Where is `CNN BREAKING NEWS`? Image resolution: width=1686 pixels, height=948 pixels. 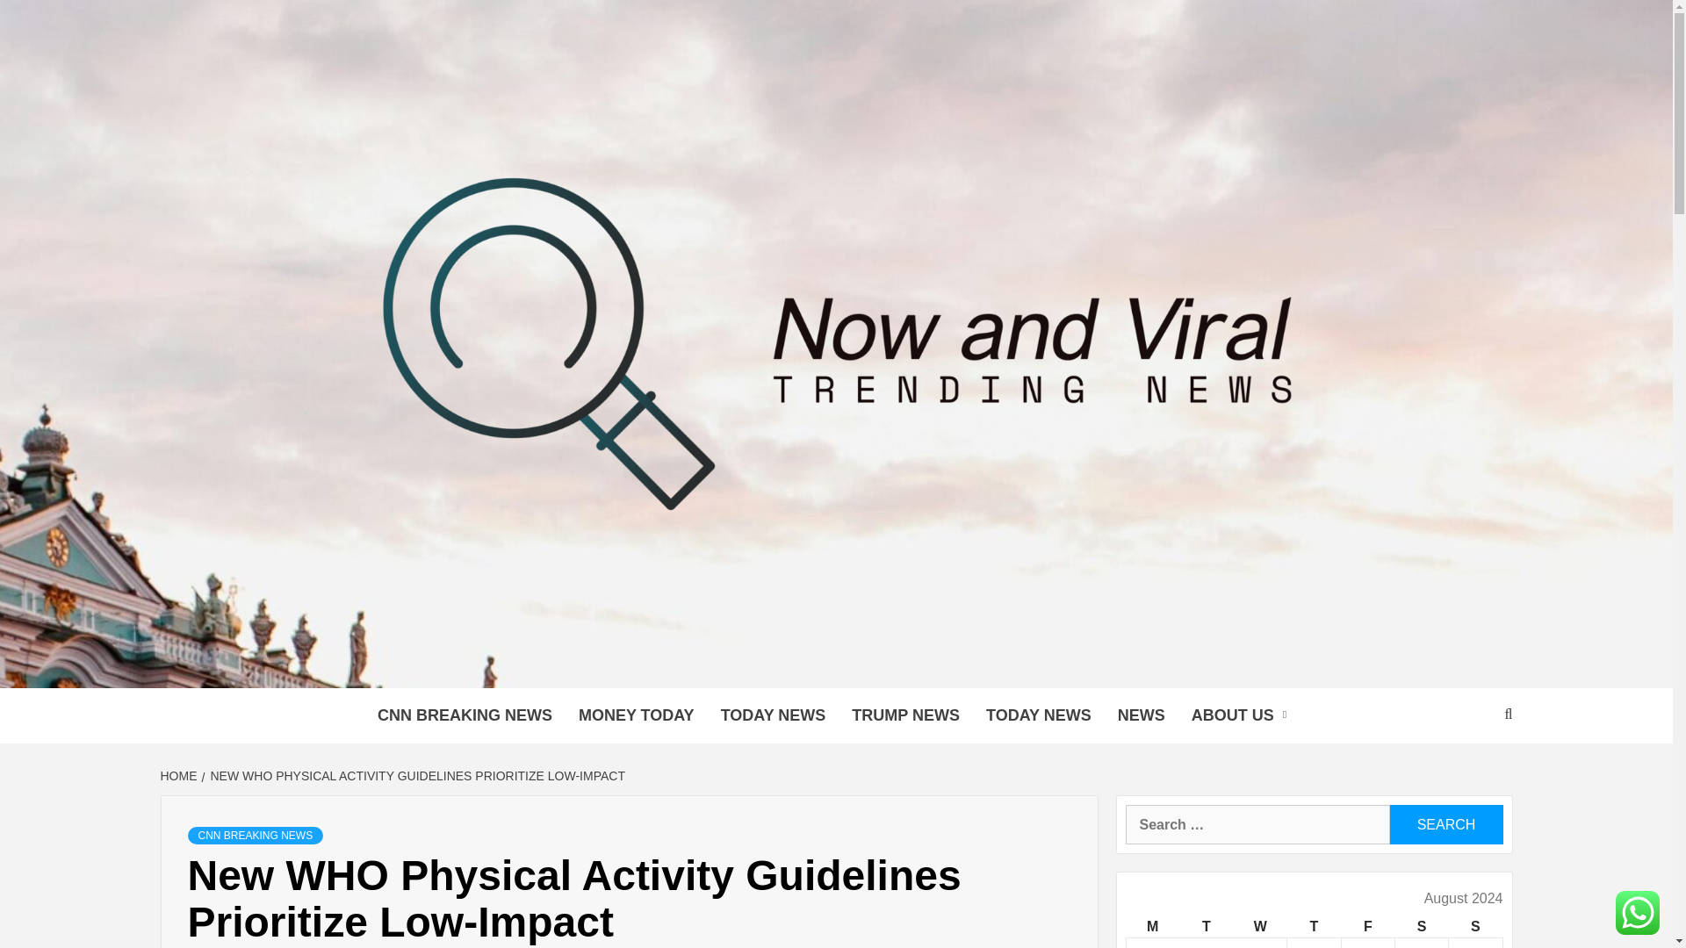
CNN BREAKING NEWS is located at coordinates (464, 715).